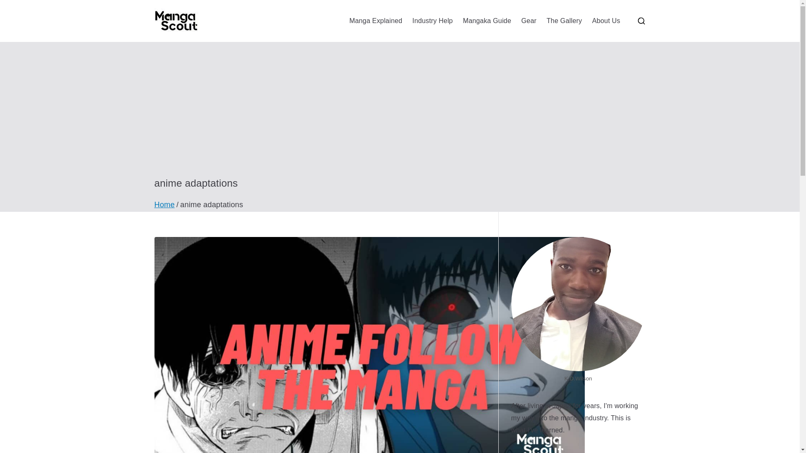 The width and height of the screenshot is (806, 453). What do you see at coordinates (605, 21) in the screenshot?
I see `About Us` at bounding box center [605, 21].